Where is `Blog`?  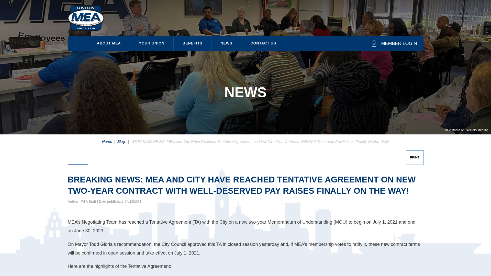 Blog is located at coordinates (121, 141).